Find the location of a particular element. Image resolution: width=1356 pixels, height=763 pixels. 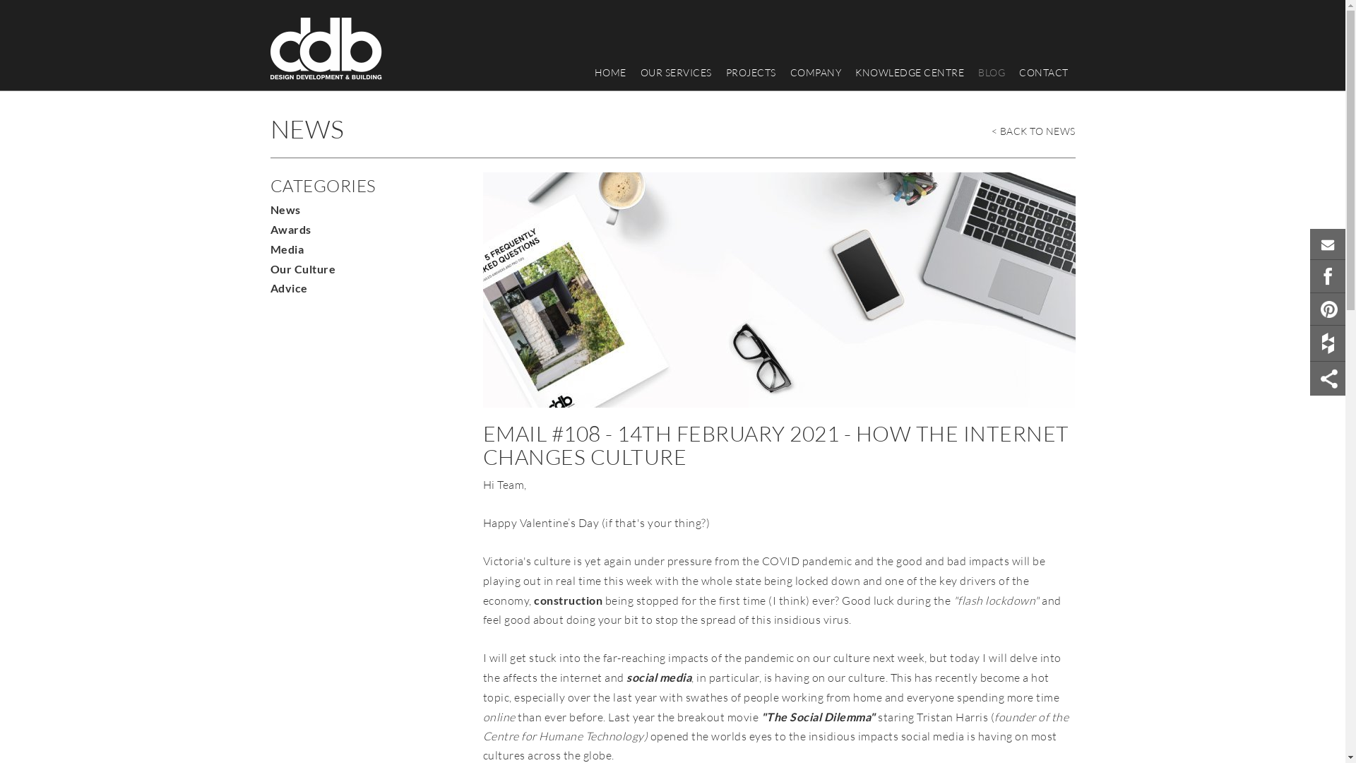

BLOG is located at coordinates (992, 73).